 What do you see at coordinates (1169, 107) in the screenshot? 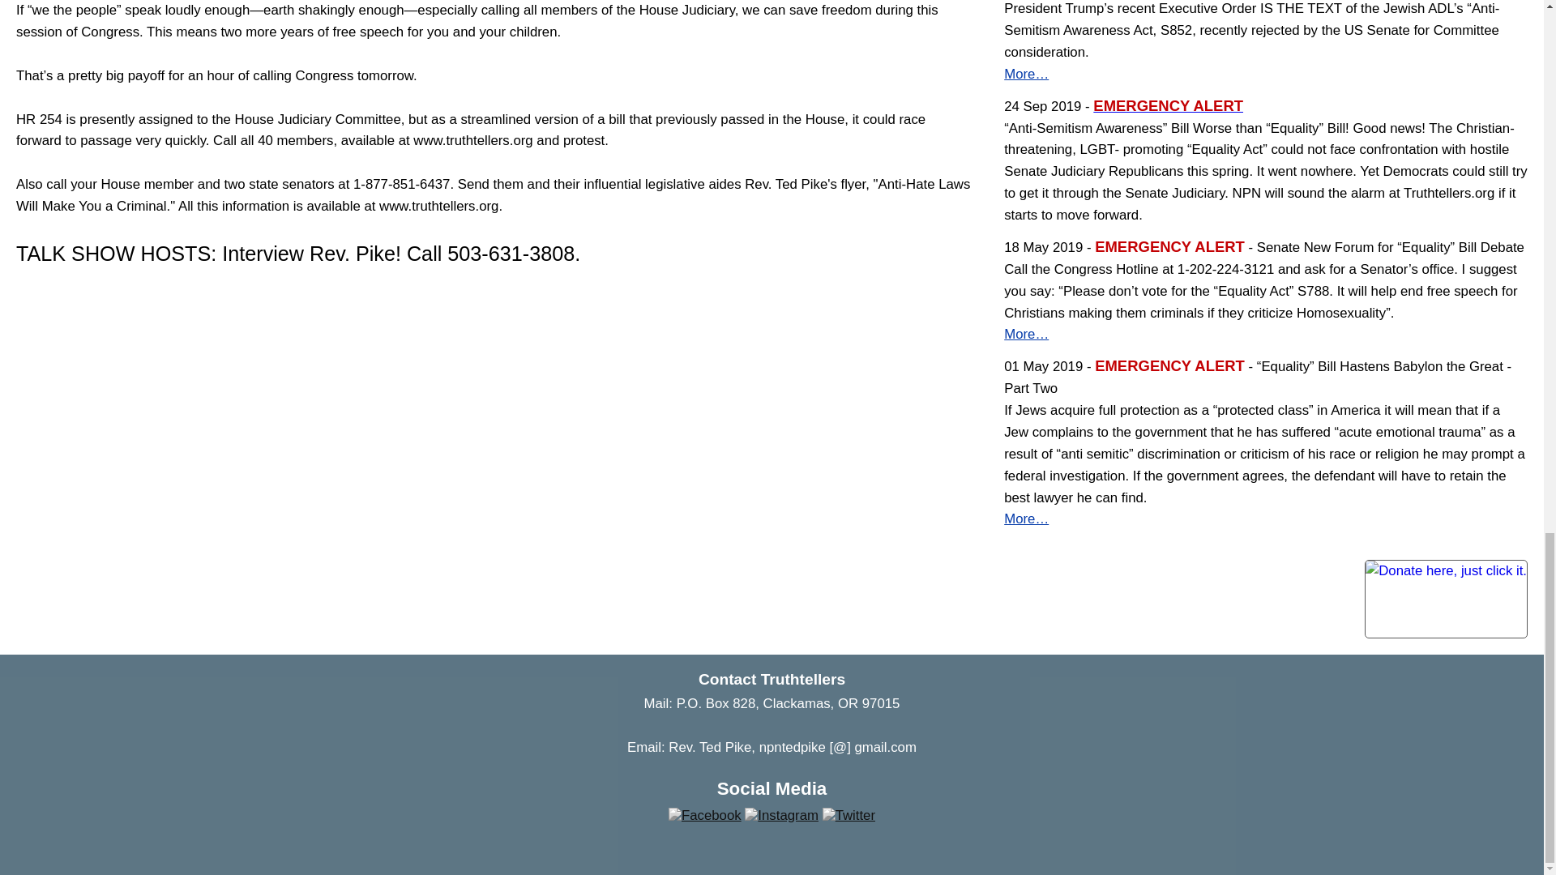
I see `EMERGENCY ALERT` at bounding box center [1169, 107].